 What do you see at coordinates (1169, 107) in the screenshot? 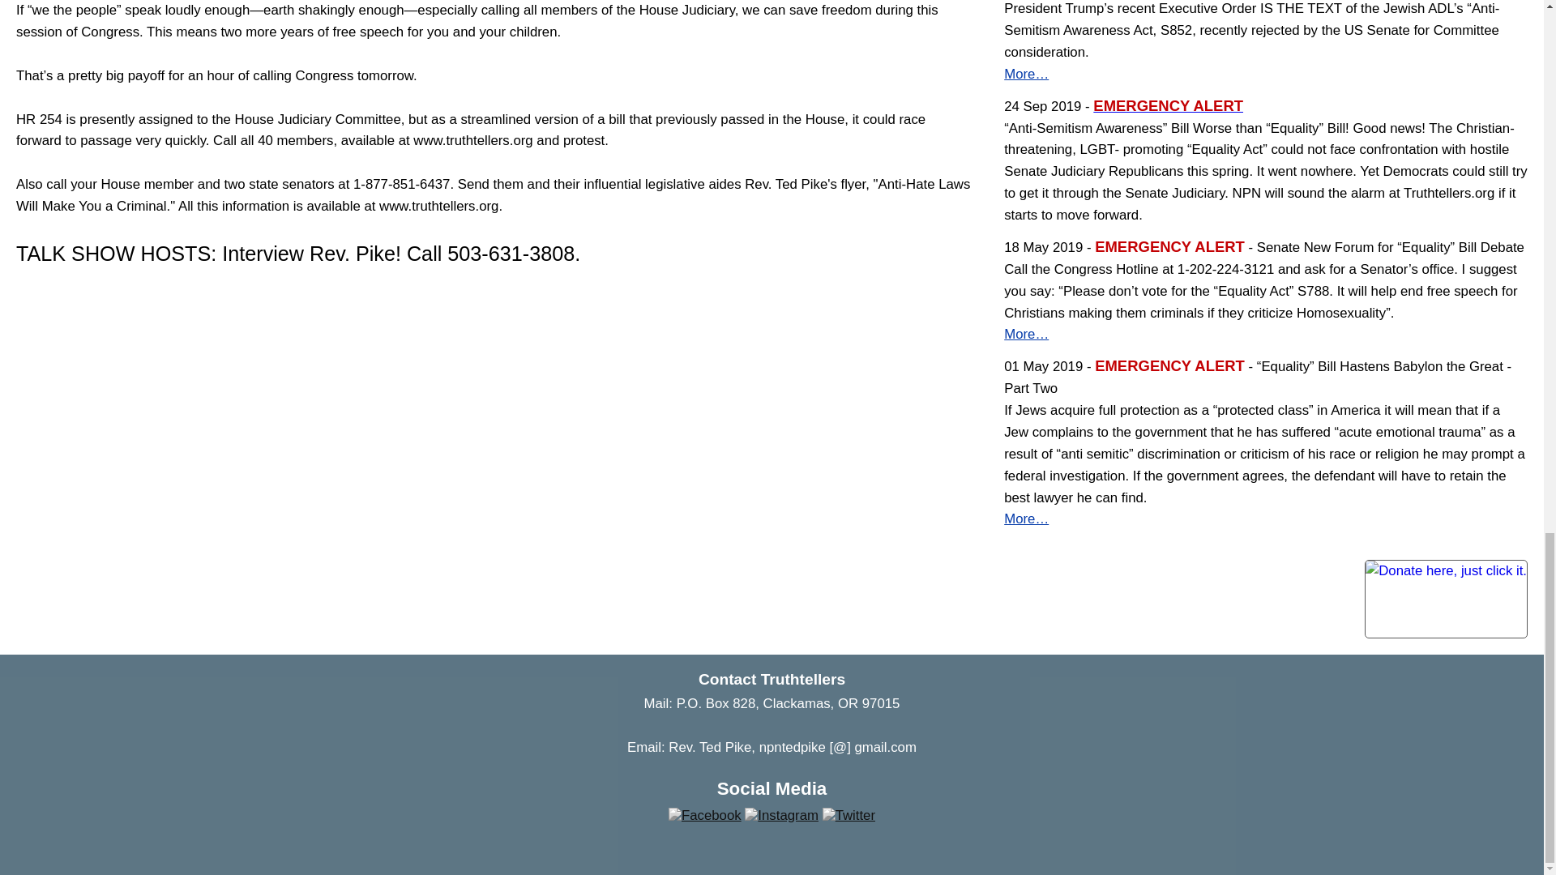
I see `EMERGENCY ALERT` at bounding box center [1169, 107].